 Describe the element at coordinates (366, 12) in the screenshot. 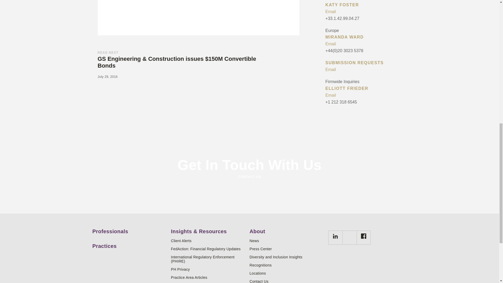

I see `Email` at that location.